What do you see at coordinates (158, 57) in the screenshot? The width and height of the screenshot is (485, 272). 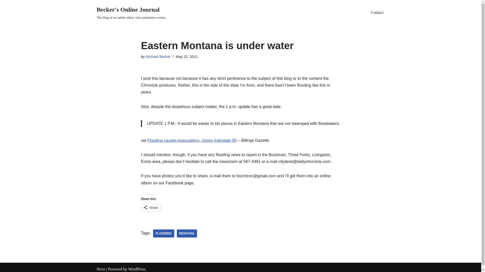 I see `Michael Becker` at bounding box center [158, 57].